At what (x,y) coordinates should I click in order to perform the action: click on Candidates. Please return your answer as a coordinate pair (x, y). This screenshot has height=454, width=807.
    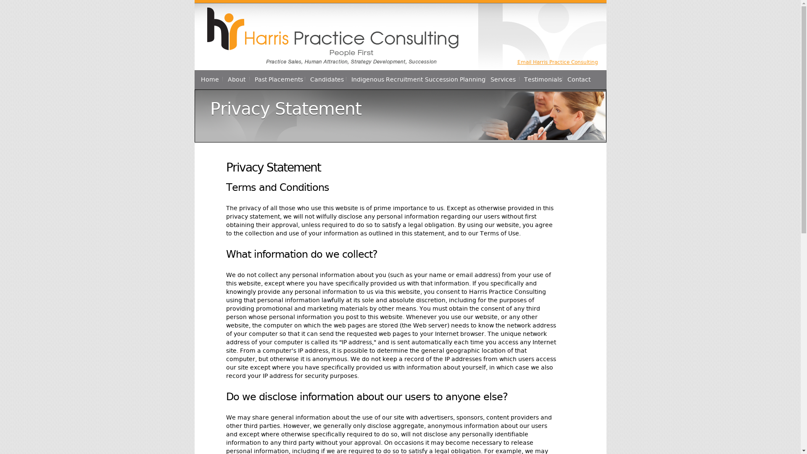
    Looking at the image, I should click on (327, 80).